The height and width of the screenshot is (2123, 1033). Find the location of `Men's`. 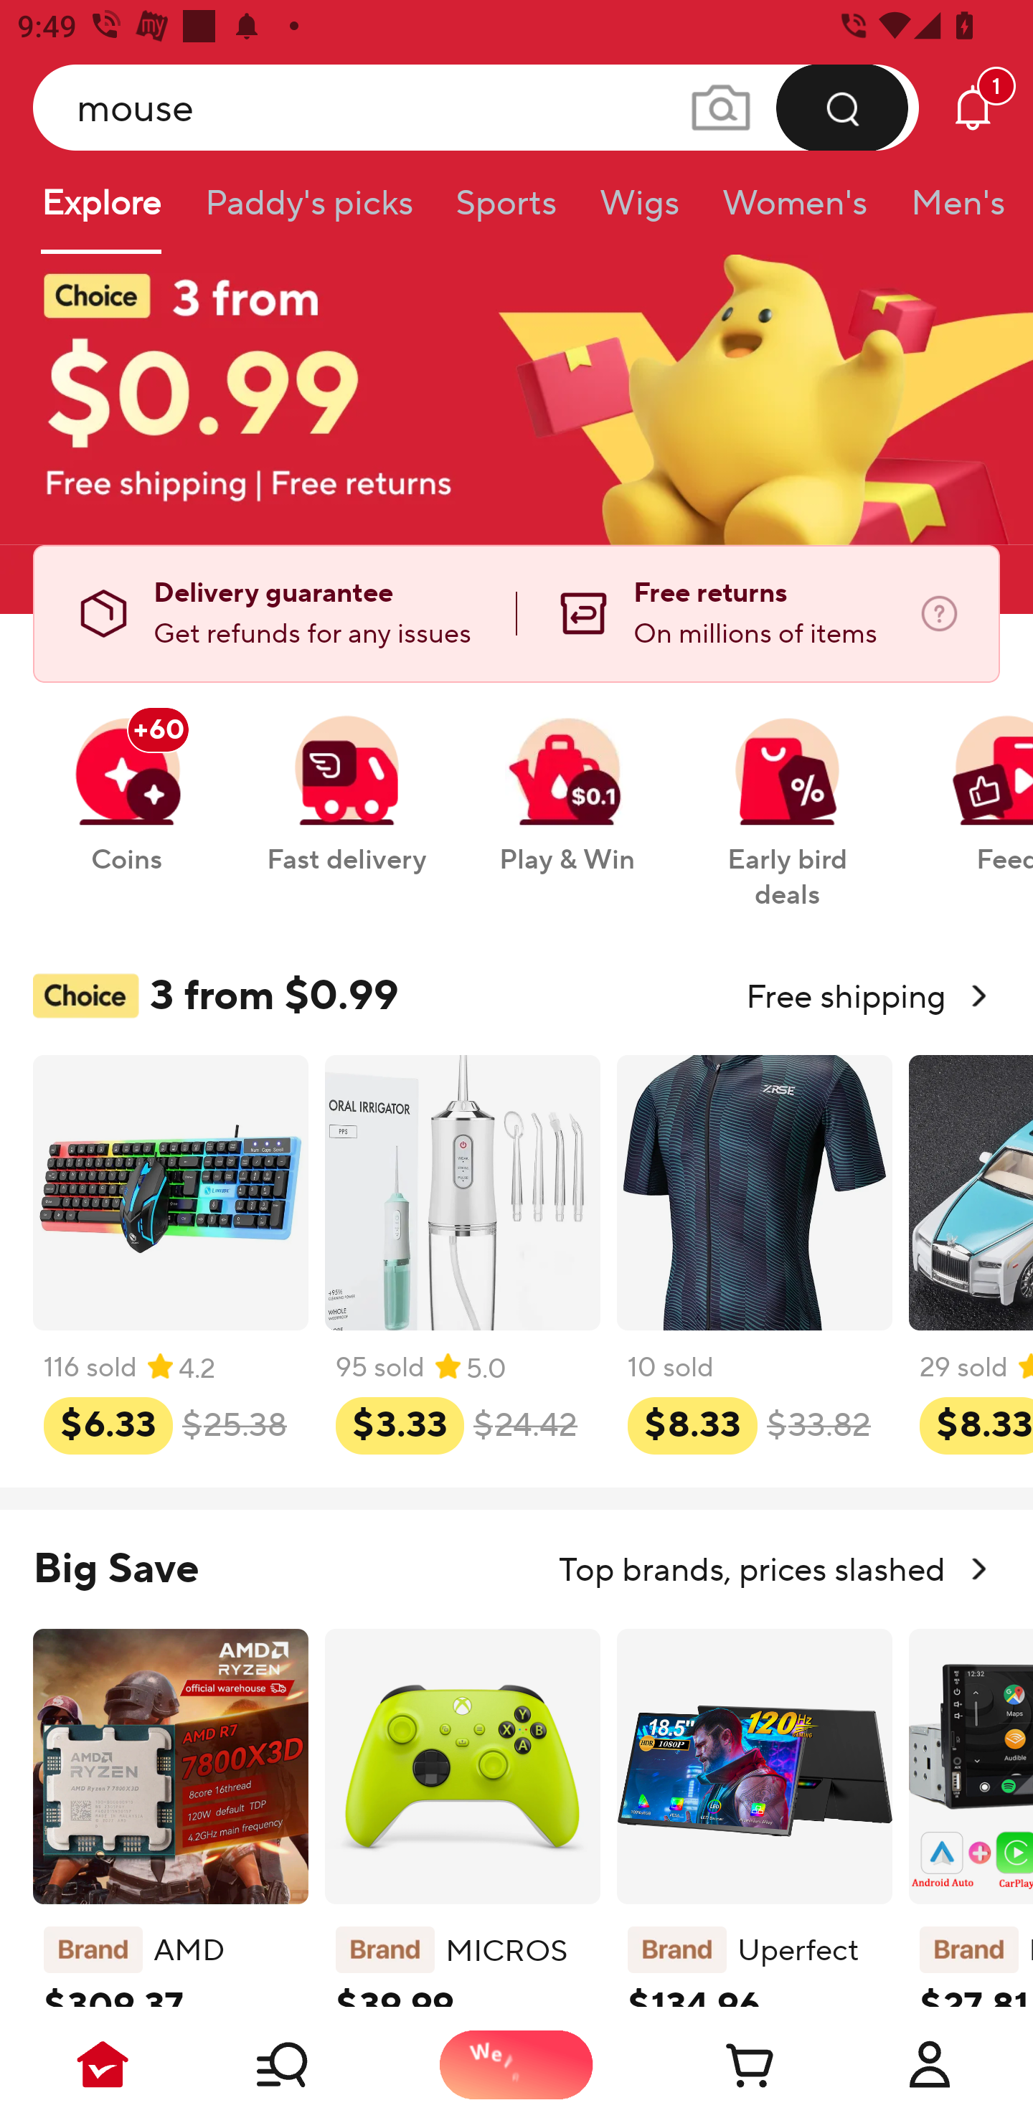

Men's is located at coordinates (950, 211).